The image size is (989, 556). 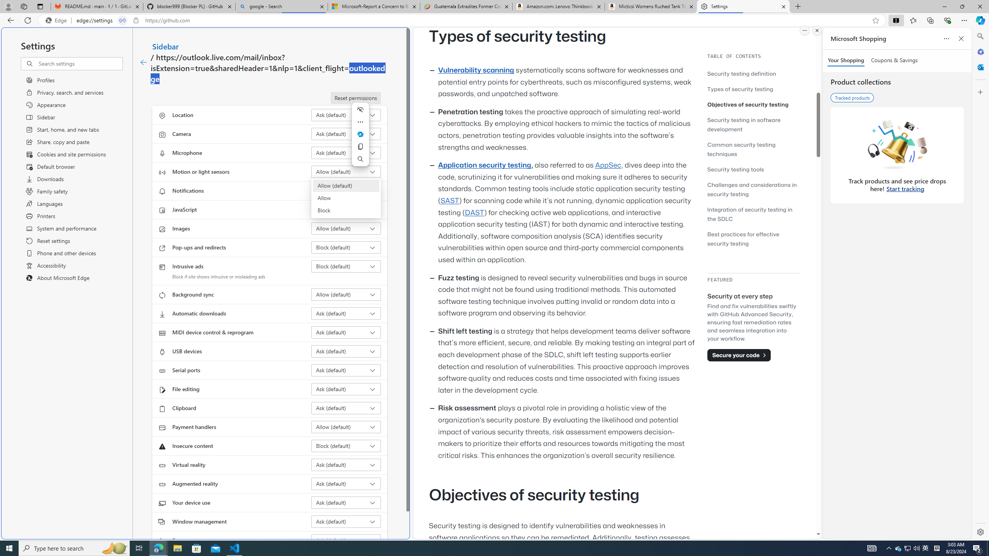 What do you see at coordinates (346, 115) in the screenshot?
I see `Location Ask (default)` at bounding box center [346, 115].